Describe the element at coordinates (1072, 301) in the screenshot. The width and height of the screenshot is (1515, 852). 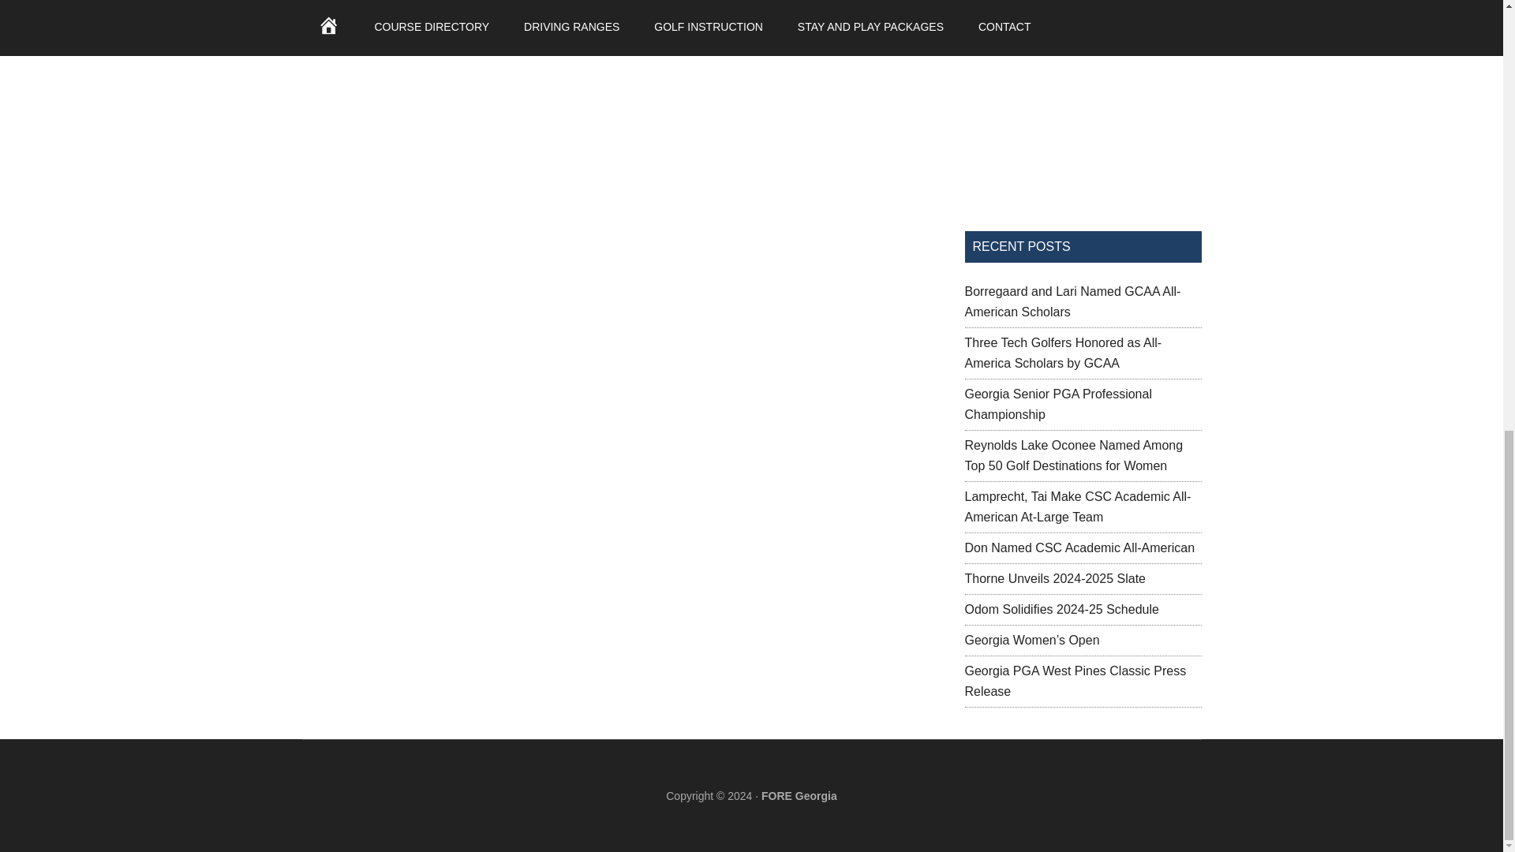
I see `Borregaard and Lari Named GCAA All-American Scholars` at that location.